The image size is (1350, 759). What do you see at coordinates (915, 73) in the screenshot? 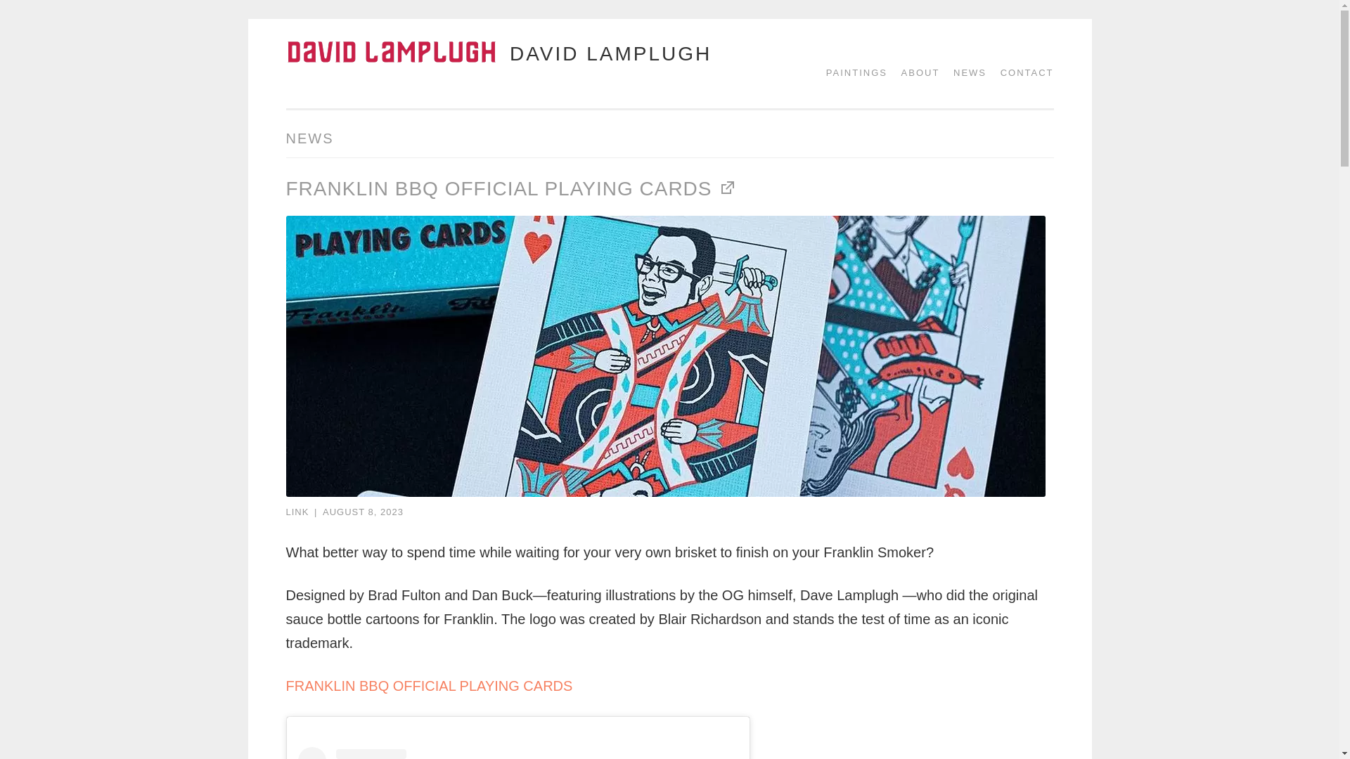
I see `About David Lamplugh` at bounding box center [915, 73].